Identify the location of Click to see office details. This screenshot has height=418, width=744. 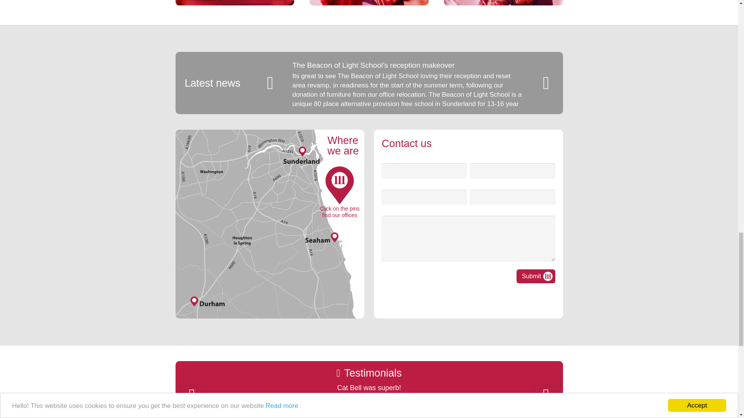
(270, 236).